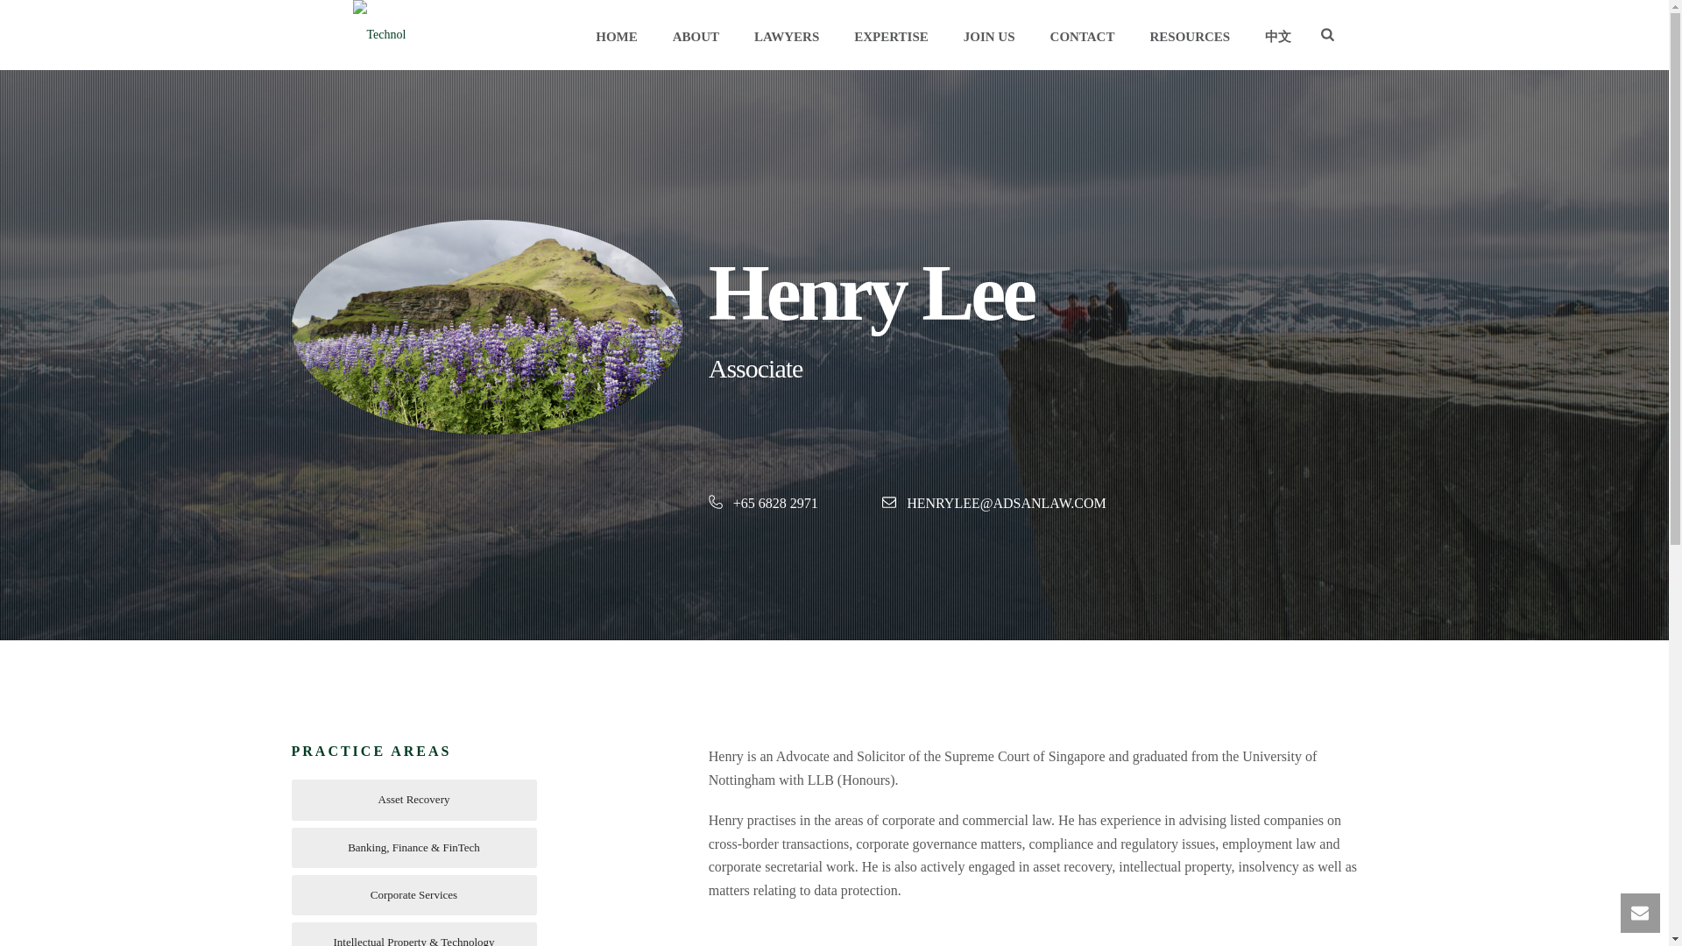  What do you see at coordinates (890, 35) in the screenshot?
I see `EXPERTISE` at bounding box center [890, 35].